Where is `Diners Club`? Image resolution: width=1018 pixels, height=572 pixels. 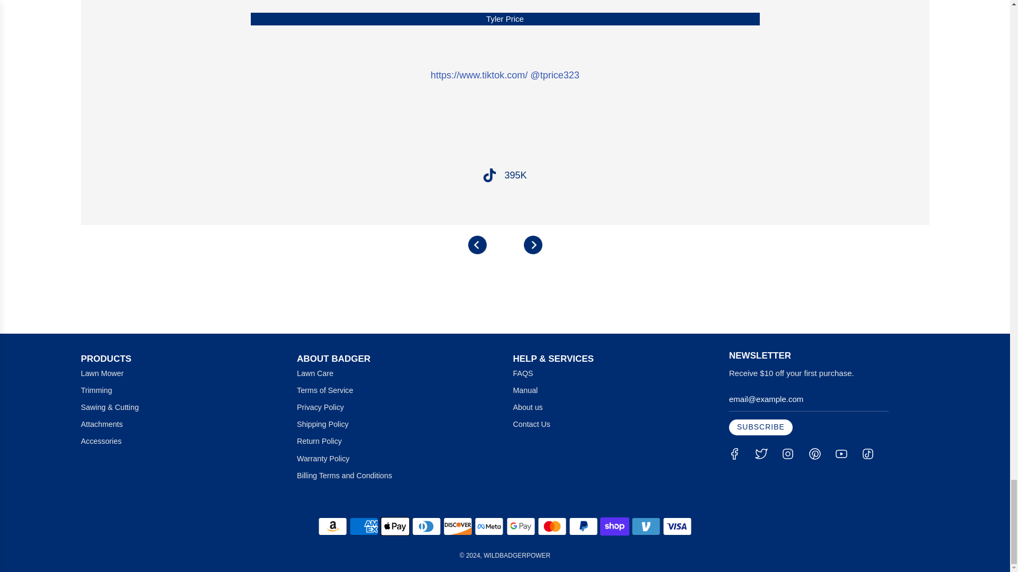
Diners Club is located at coordinates (426, 526).